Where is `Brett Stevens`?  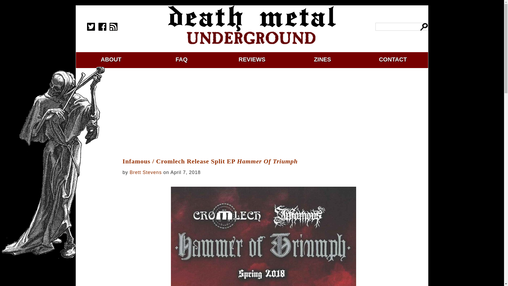 Brett Stevens is located at coordinates (146, 172).